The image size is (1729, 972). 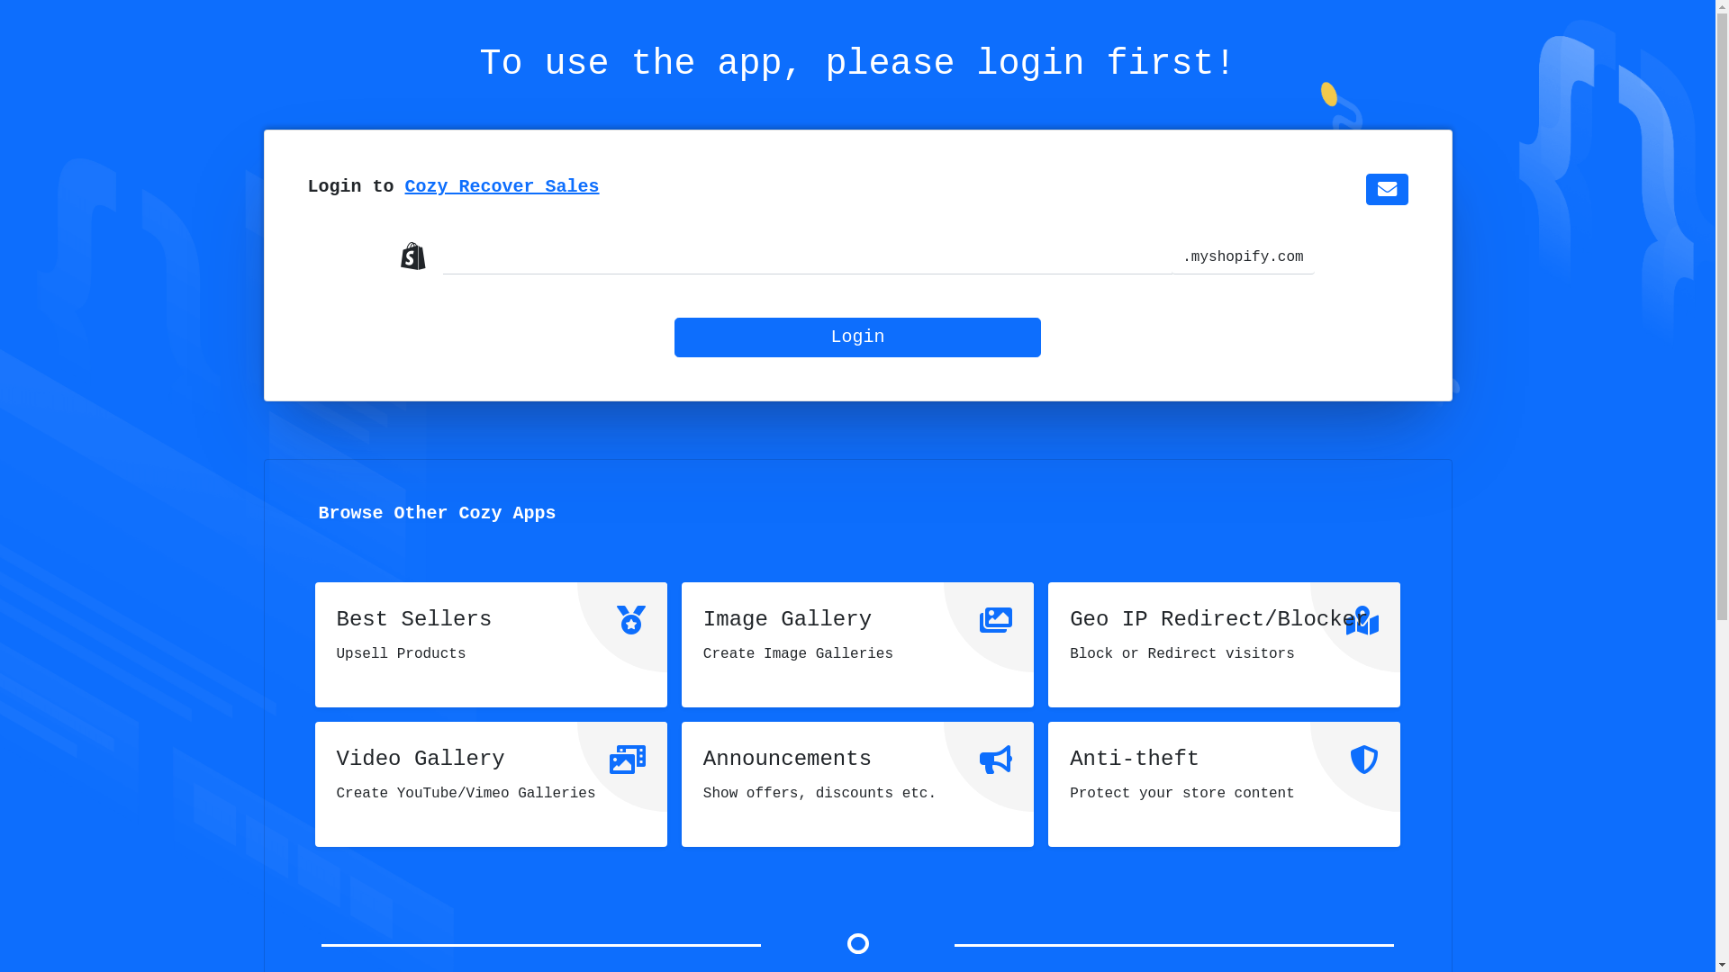 I want to click on Image Gallery
Create Image Galleries, so click(x=857, y=644).